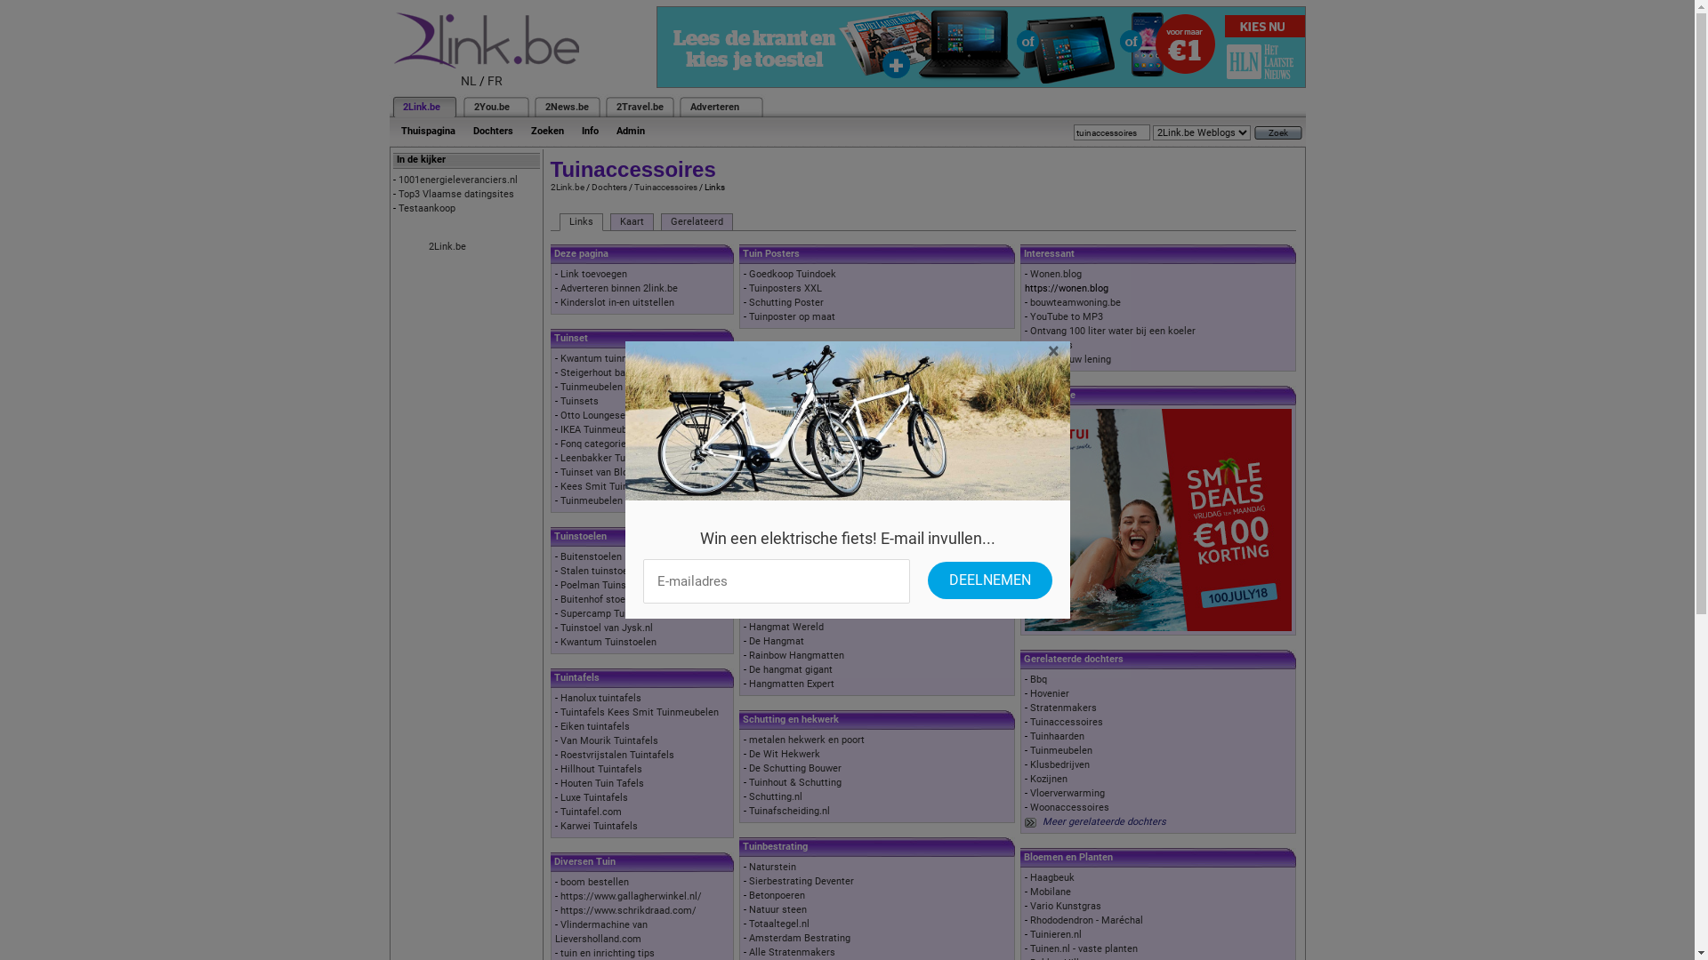 The width and height of the screenshot is (1708, 960). I want to click on De Schutting Bouwer, so click(795, 768).